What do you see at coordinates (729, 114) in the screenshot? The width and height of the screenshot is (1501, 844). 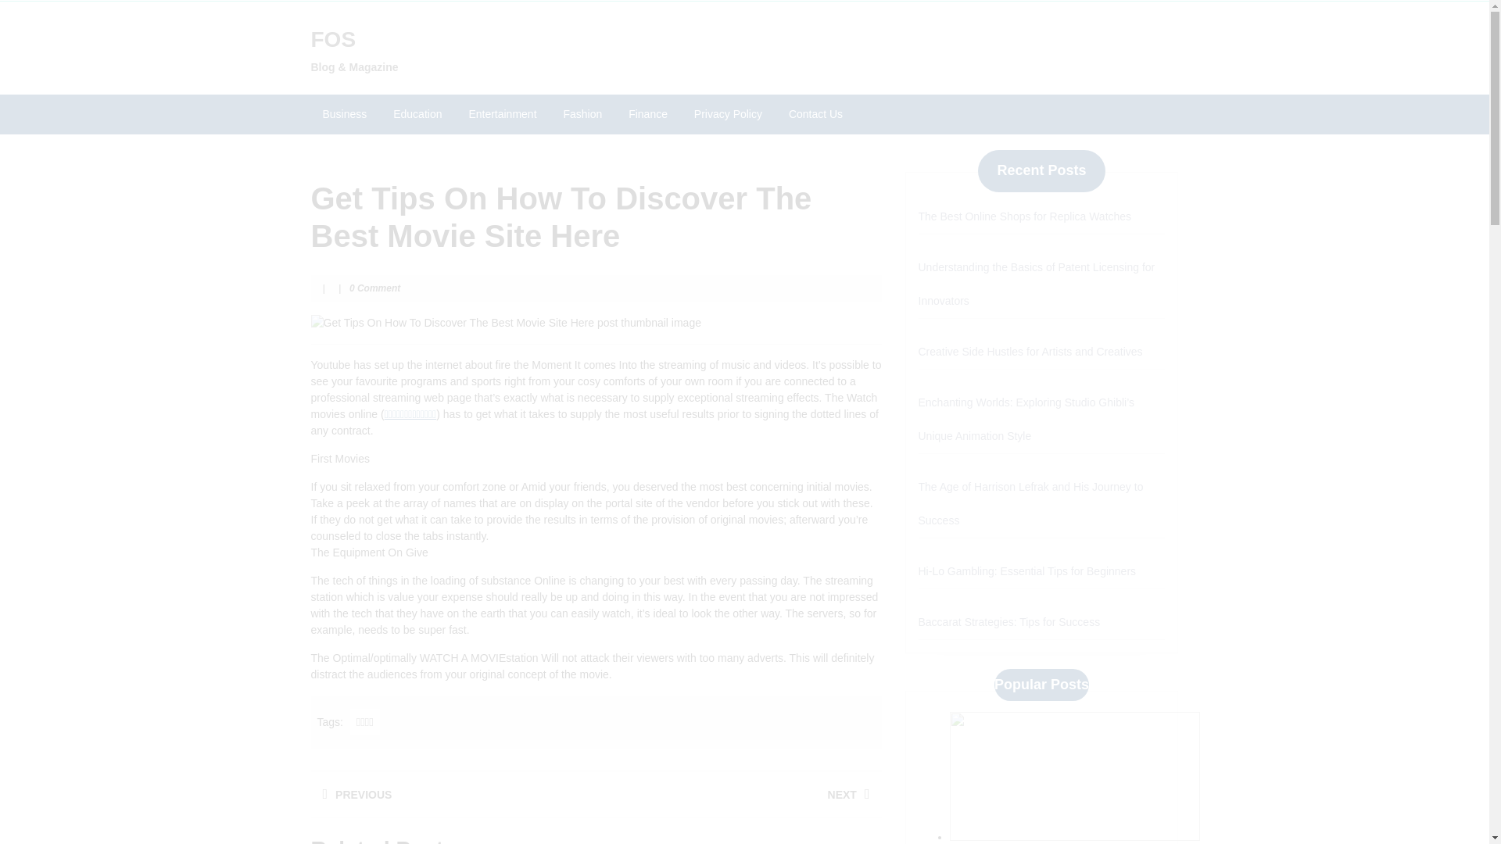 I see `Privacy Policy` at bounding box center [729, 114].